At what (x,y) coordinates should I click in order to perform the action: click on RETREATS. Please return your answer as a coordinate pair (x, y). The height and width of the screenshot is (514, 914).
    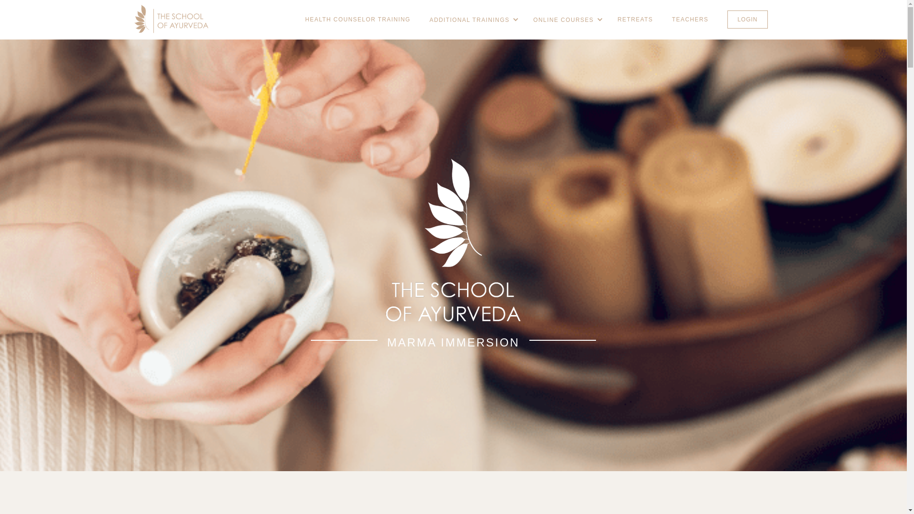
    Looking at the image, I should click on (635, 19).